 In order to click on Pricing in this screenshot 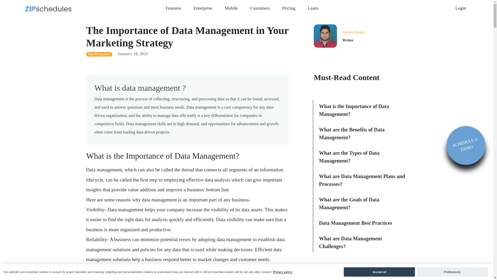, I will do `click(289, 8)`.